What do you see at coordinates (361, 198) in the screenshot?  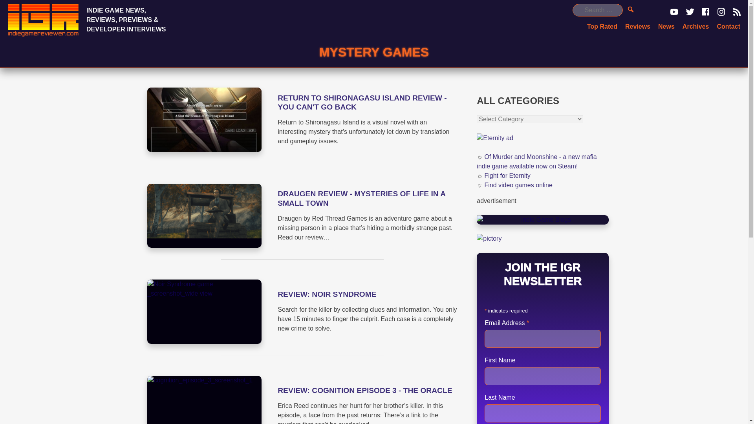 I see `DRAUGEN REVIEW - MYSTERIES OF LIFE IN A SMALL TOWN` at bounding box center [361, 198].